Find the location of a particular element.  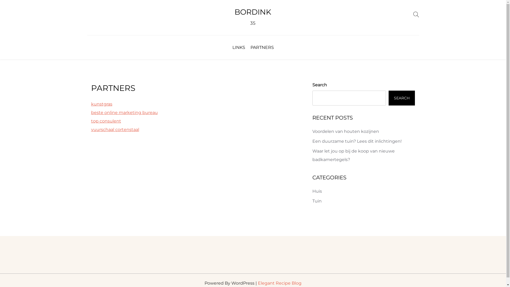

Elegant Recipe Blog is located at coordinates (280, 283).